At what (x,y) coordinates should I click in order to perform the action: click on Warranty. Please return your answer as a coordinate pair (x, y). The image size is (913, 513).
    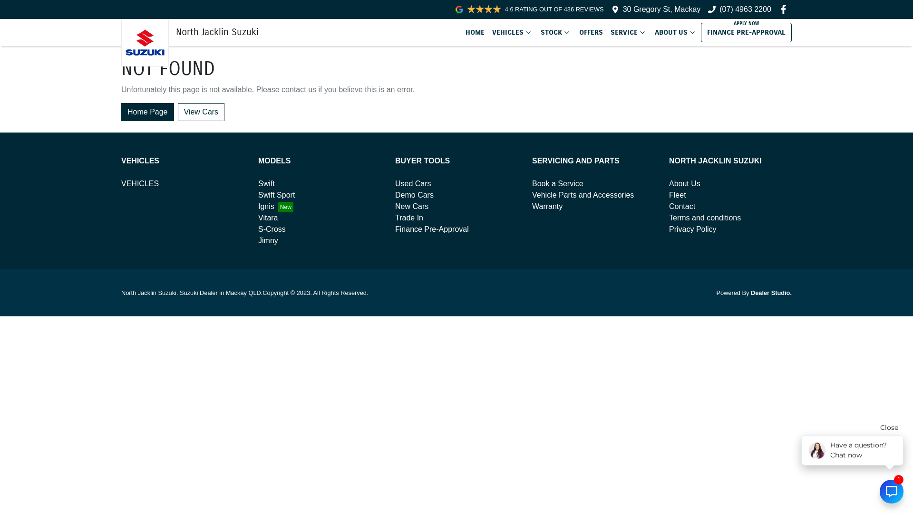
    Looking at the image, I should click on (547, 206).